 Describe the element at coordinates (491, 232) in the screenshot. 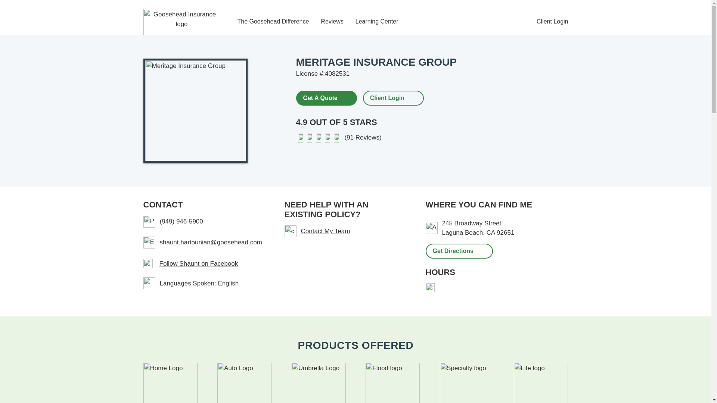

I see `California` at that location.